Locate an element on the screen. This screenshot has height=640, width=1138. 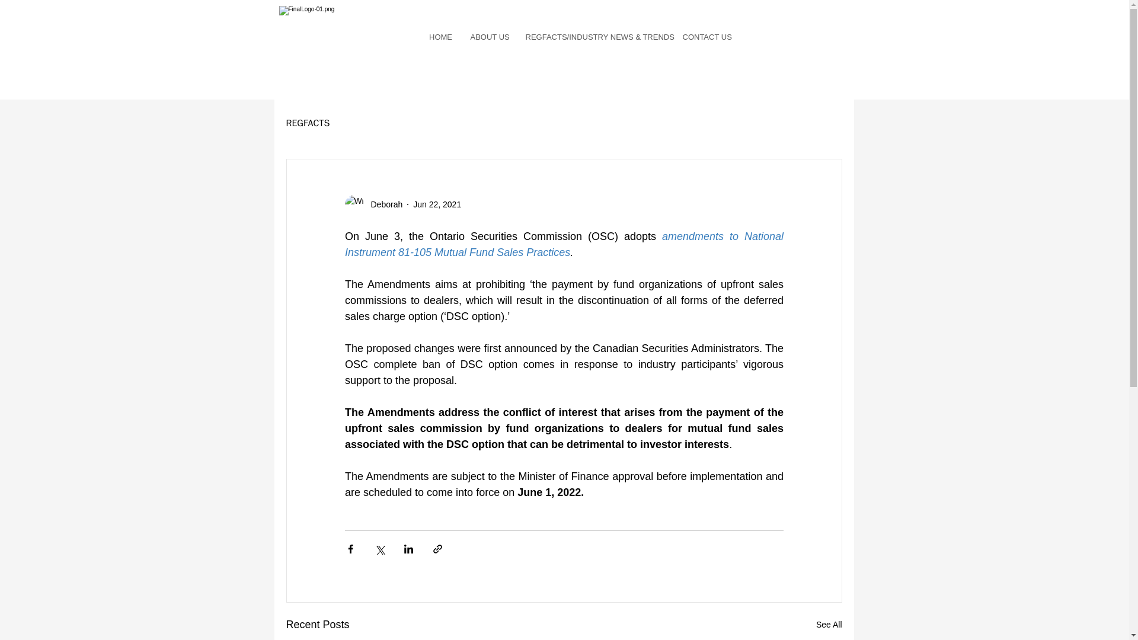
Deborah  is located at coordinates (383, 204).